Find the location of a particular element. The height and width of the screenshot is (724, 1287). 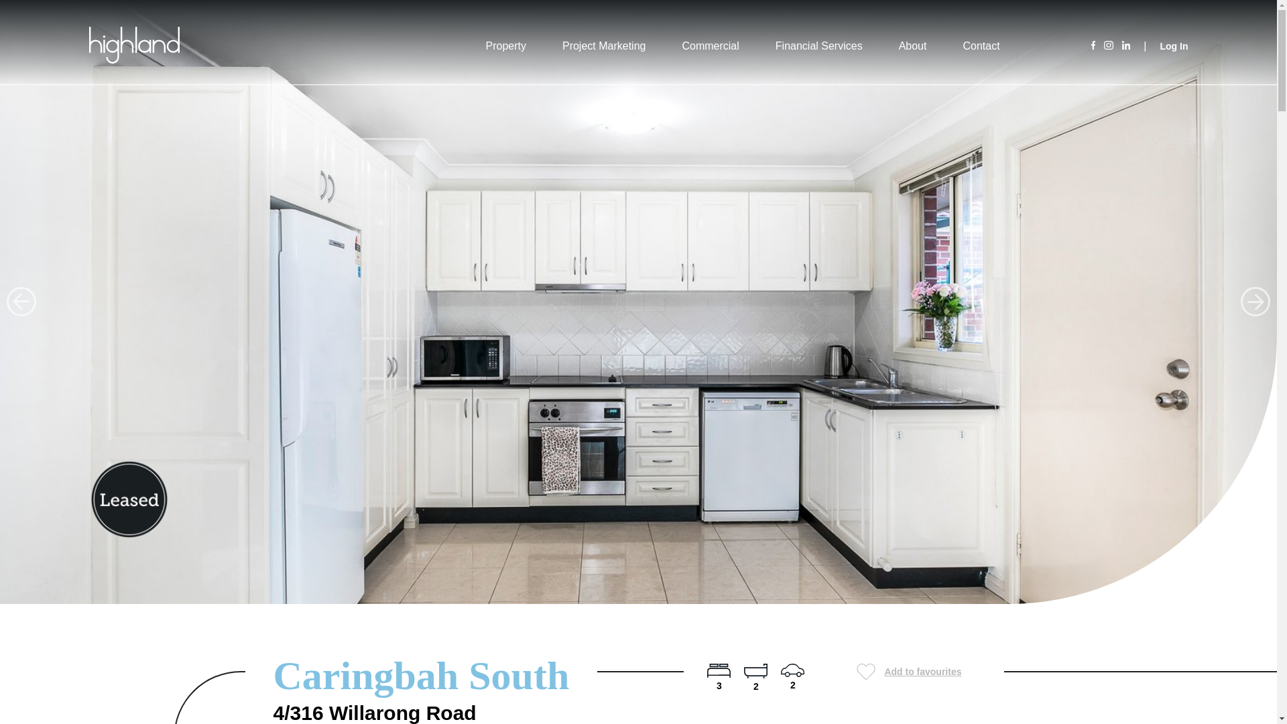

Contact is located at coordinates (981, 46).